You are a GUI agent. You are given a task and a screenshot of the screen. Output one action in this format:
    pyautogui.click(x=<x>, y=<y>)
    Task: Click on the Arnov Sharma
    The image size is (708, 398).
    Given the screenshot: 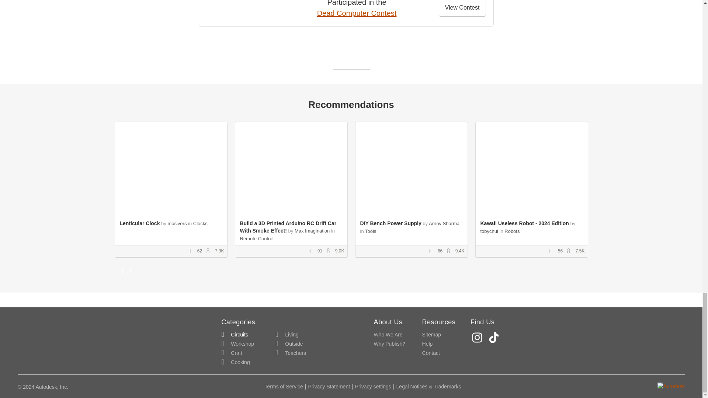 What is the action you would take?
    pyautogui.click(x=444, y=223)
    